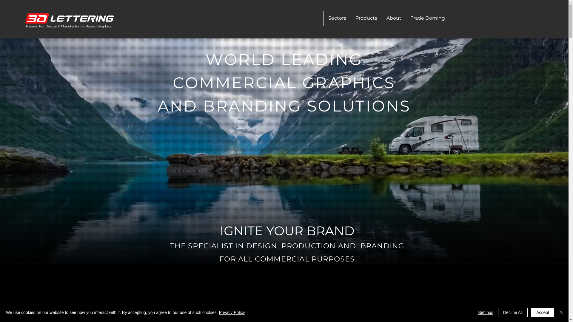 The width and height of the screenshot is (573, 322). Describe the element at coordinates (543, 312) in the screenshot. I see `Accept` at that location.